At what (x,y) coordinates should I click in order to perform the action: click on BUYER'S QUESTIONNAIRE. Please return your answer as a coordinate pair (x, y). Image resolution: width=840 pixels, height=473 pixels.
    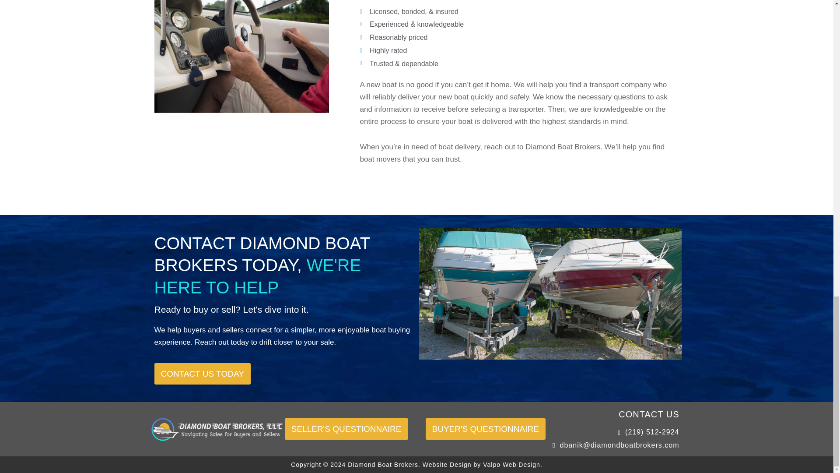
    Looking at the image, I should click on (485, 429).